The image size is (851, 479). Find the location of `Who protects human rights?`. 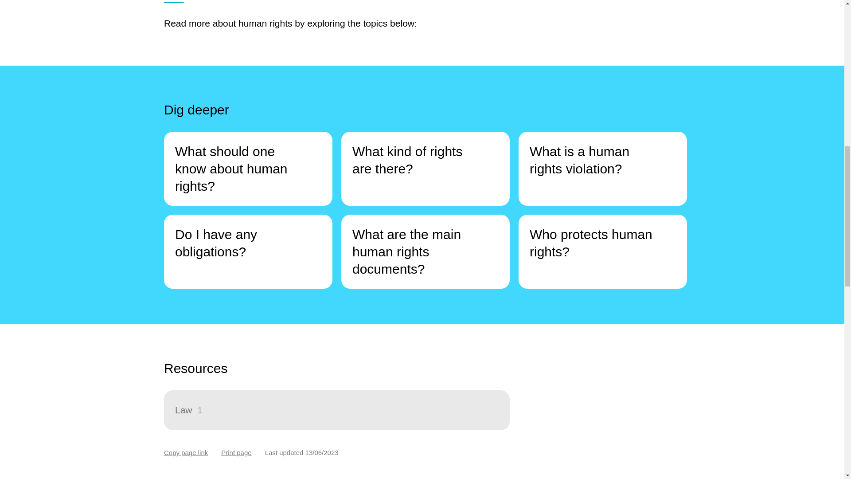

Who protects human rights? is located at coordinates (602, 251).